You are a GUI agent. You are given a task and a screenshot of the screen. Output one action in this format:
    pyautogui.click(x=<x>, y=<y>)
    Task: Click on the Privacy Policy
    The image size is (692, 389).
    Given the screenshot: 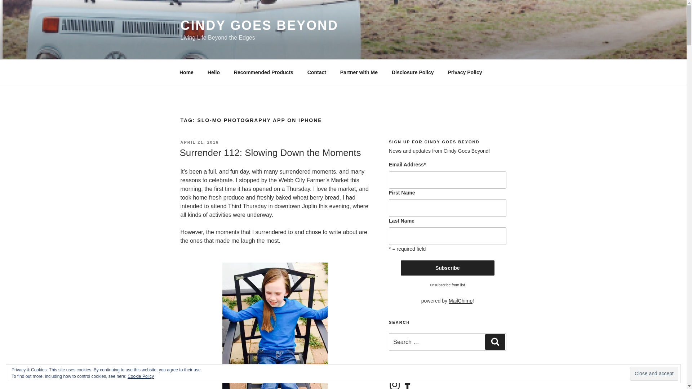 What is the action you would take?
    pyautogui.click(x=465, y=72)
    